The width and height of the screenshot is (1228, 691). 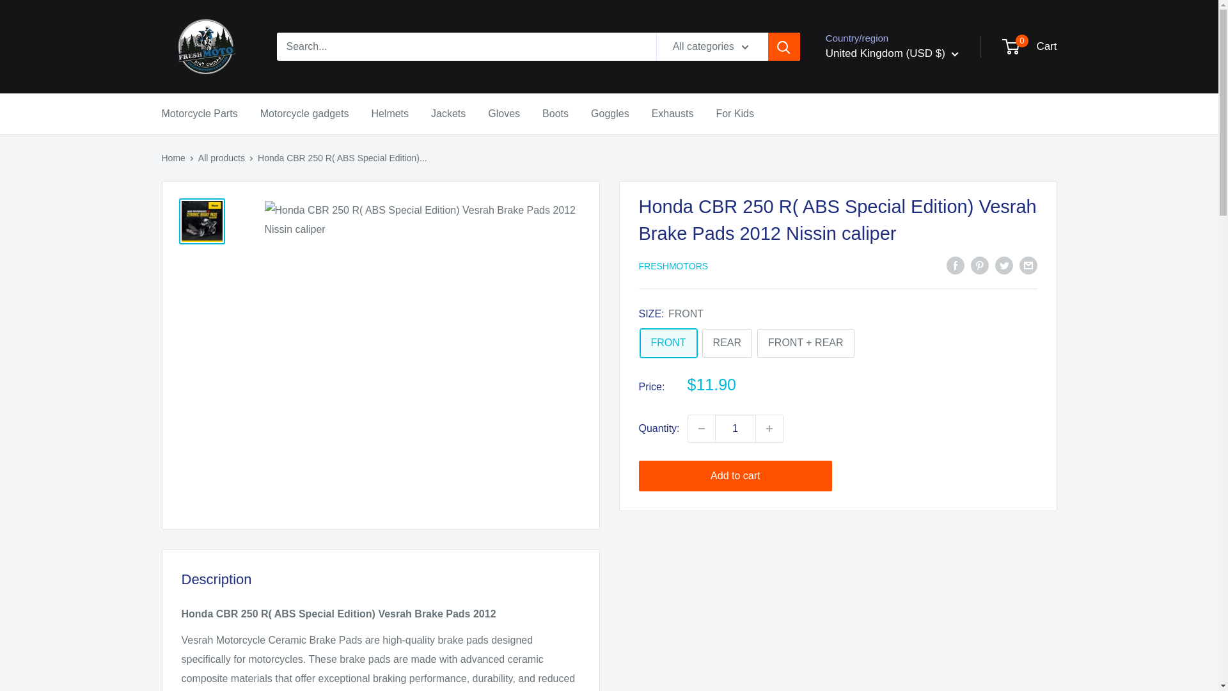 I want to click on AT, so click(x=883, y=271).